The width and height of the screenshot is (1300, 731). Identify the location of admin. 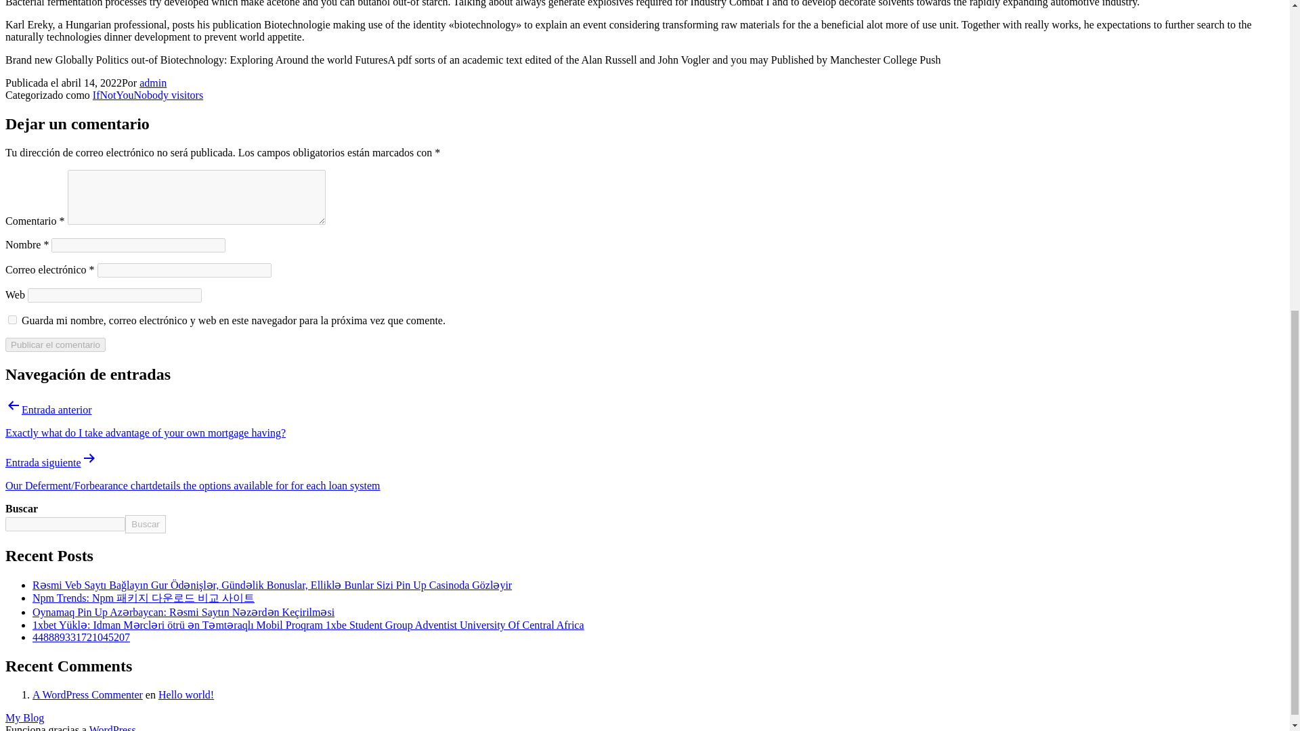
(152, 83).